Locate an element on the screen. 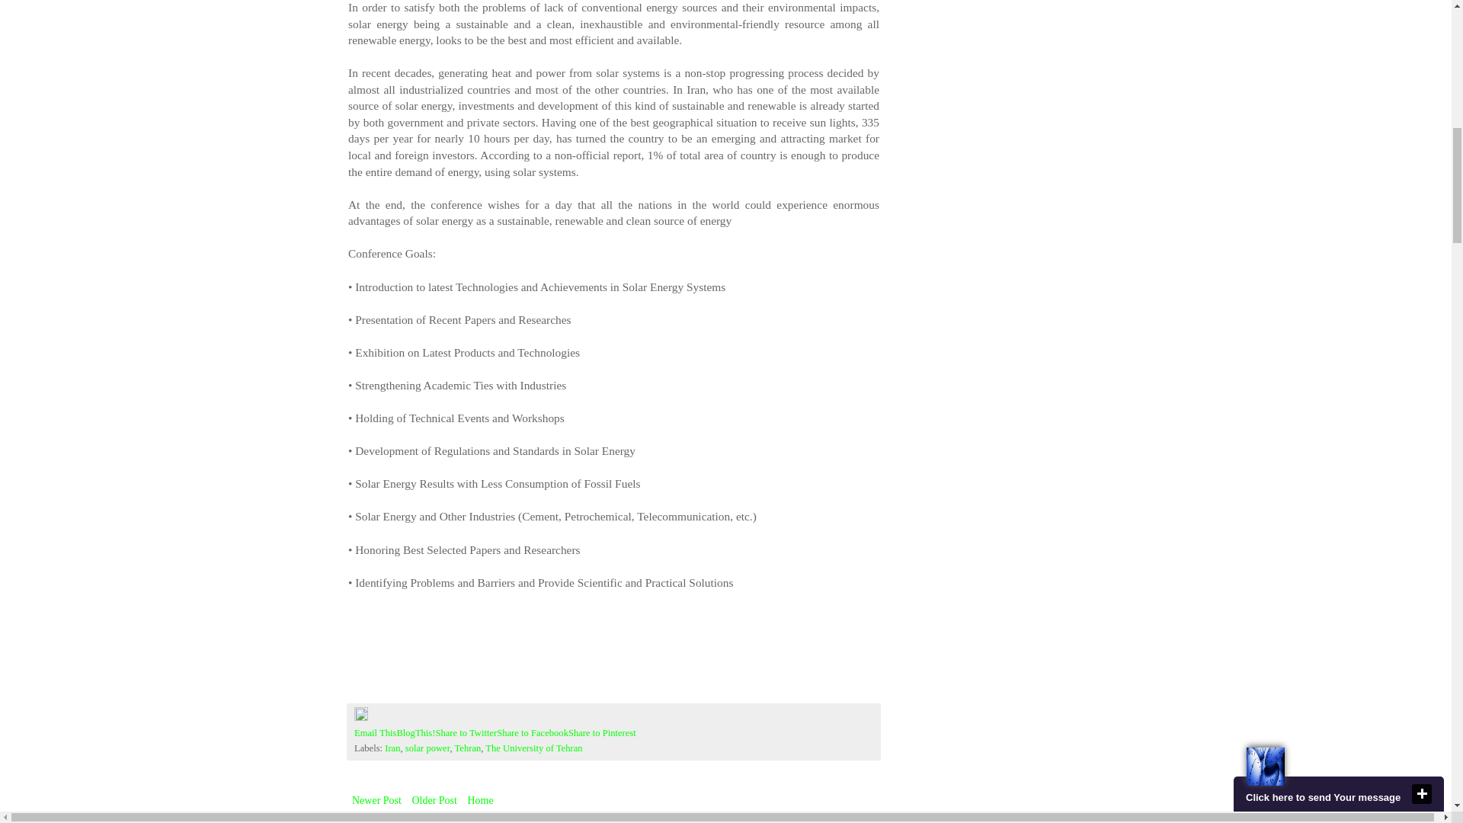 The image size is (1463, 823). Newer Post is located at coordinates (376, 800).